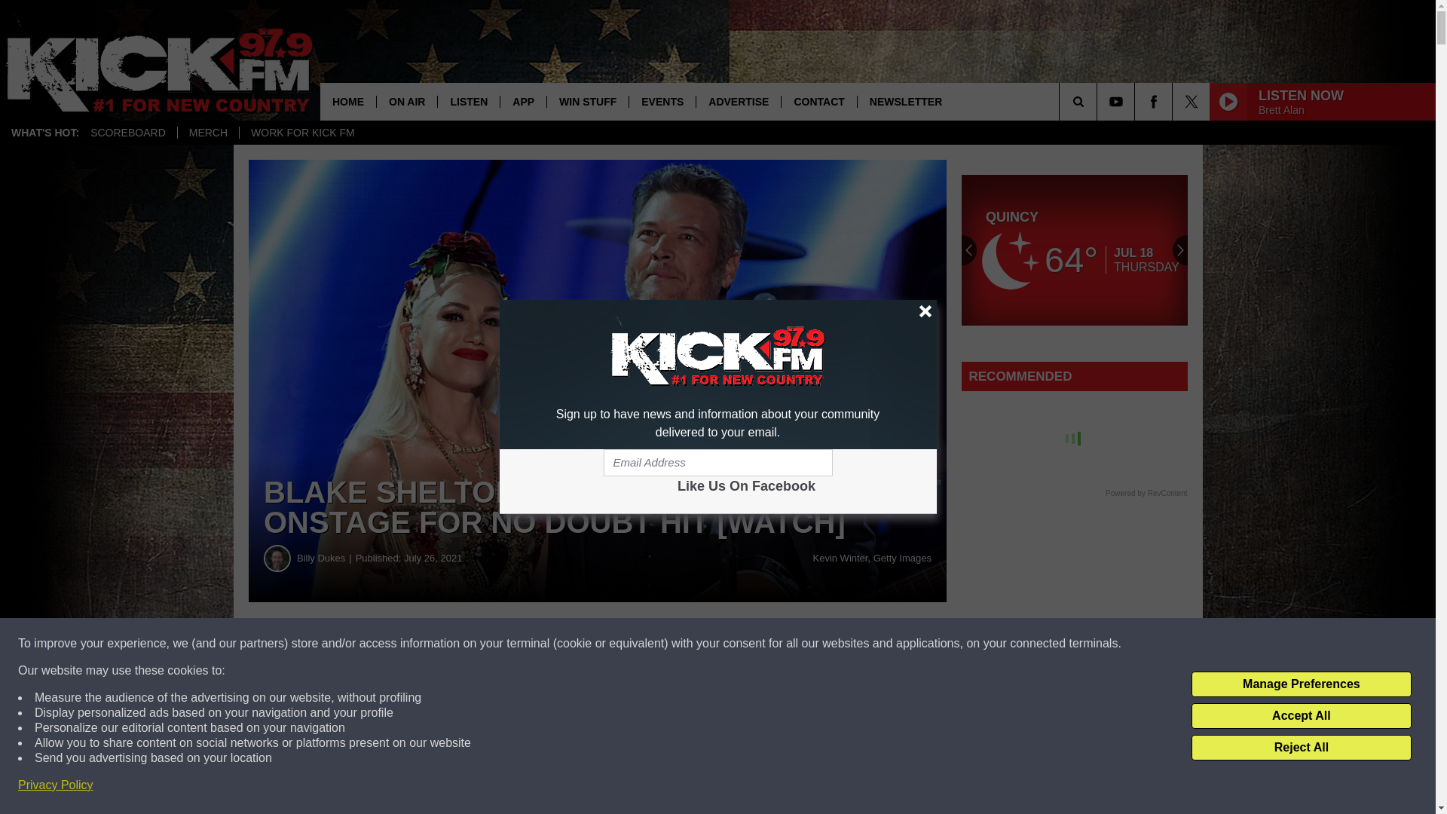 This screenshot has height=814, width=1447. Describe the element at coordinates (523, 101) in the screenshot. I see `APP` at that location.